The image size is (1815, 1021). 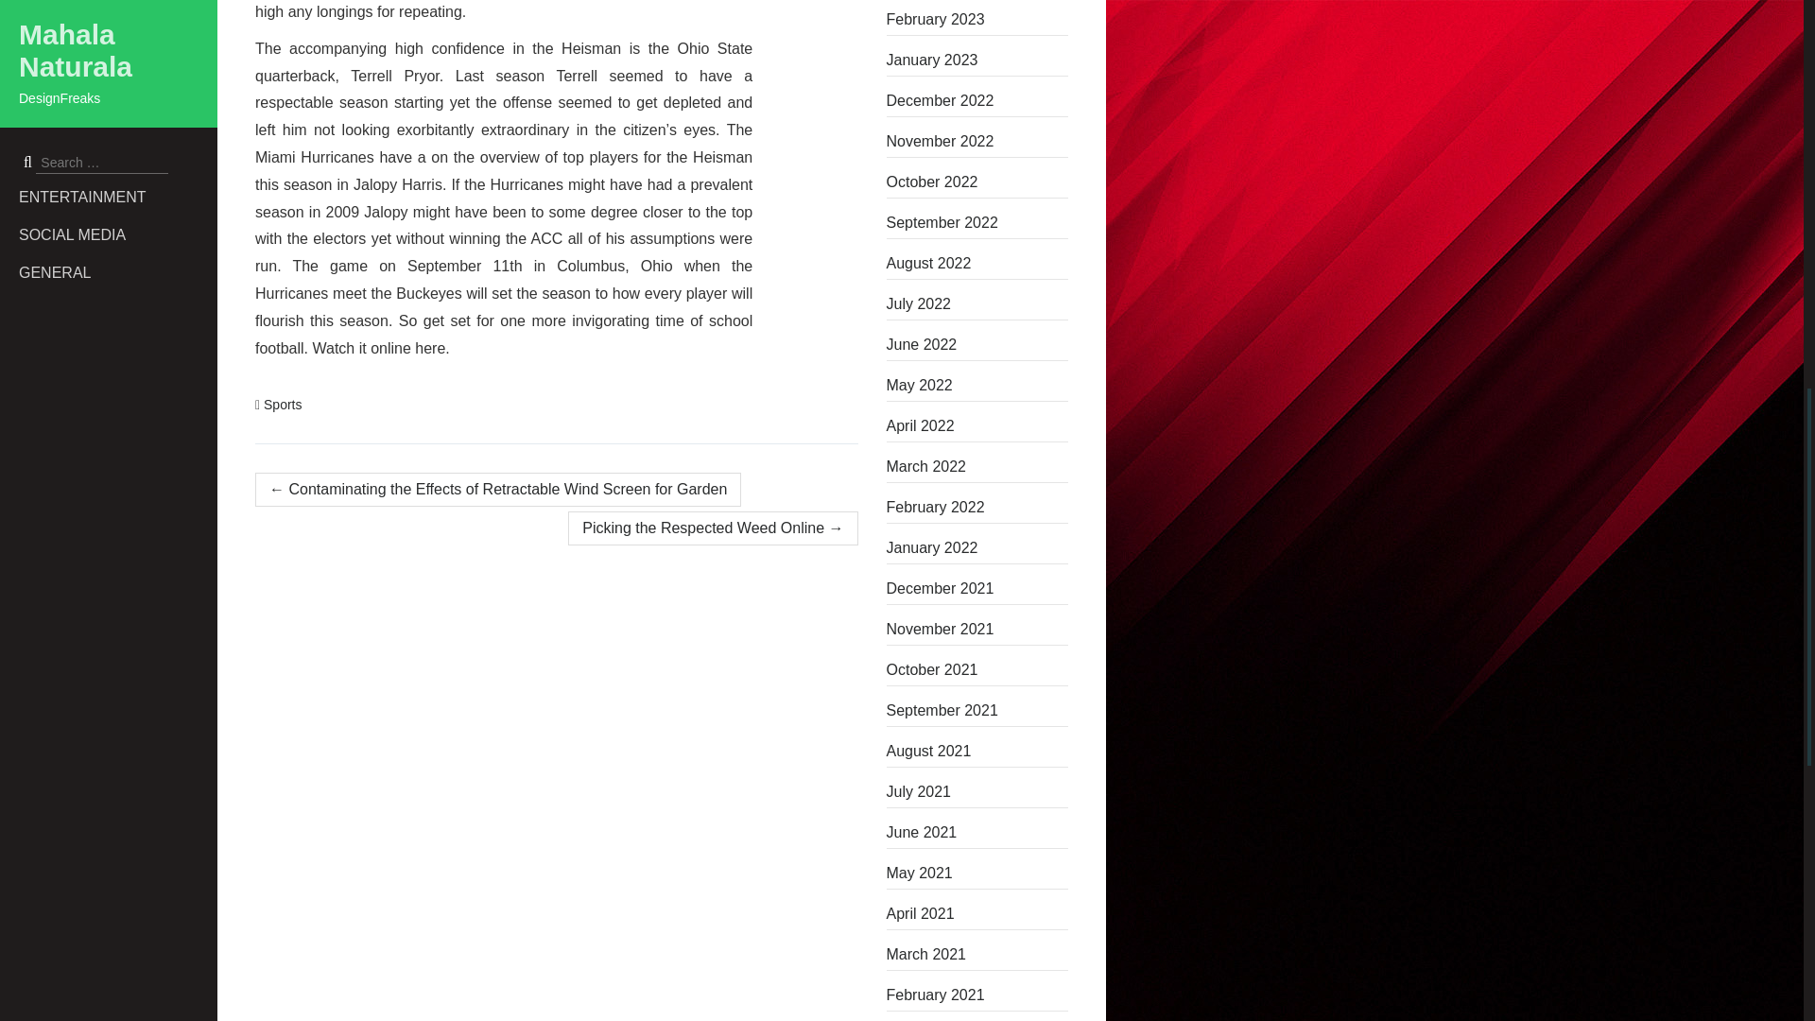 I want to click on November 2022, so click(x=977, y=142).